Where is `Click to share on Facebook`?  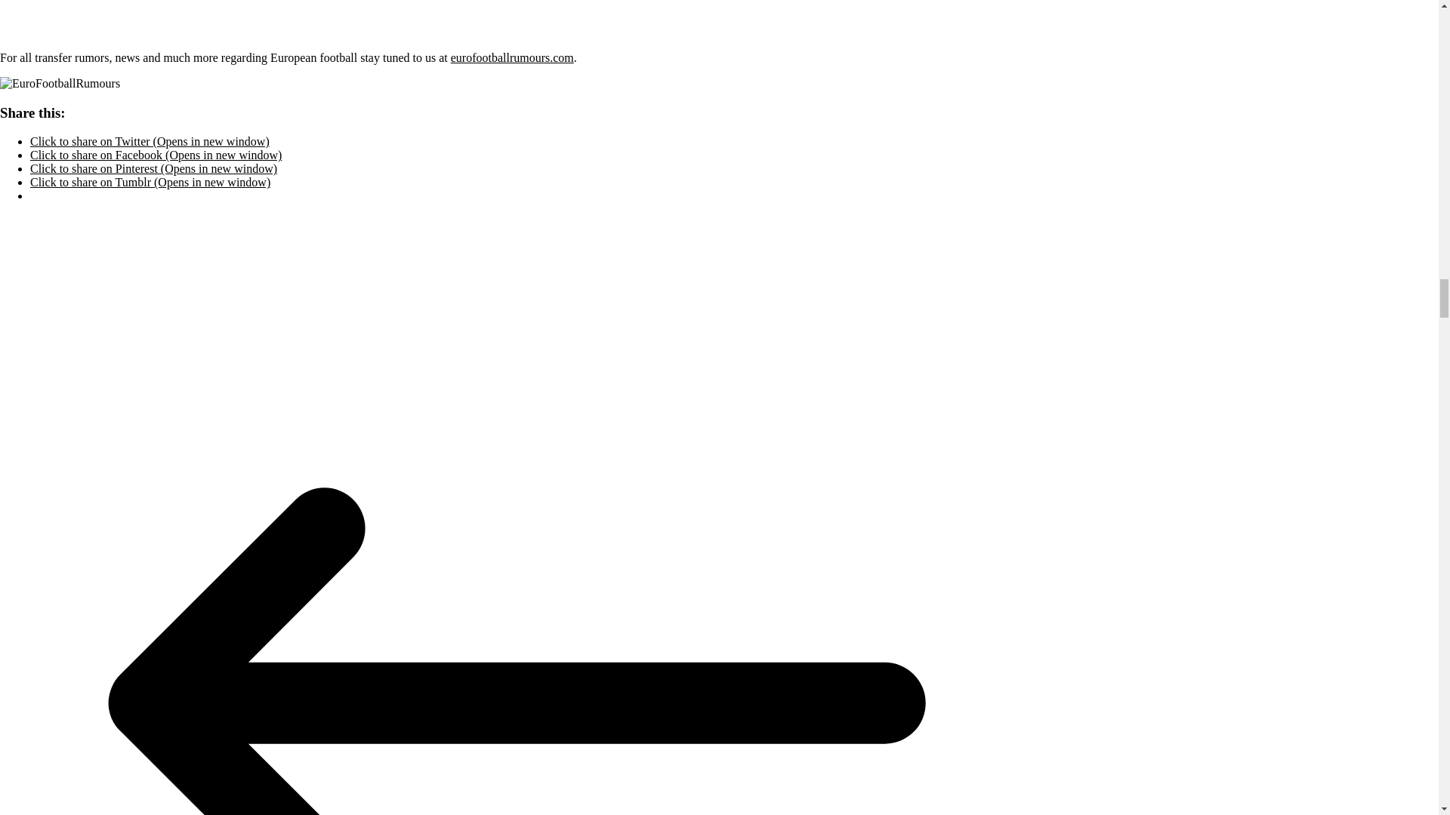
Click to share on Facebook is located at coordinates (156, 154).